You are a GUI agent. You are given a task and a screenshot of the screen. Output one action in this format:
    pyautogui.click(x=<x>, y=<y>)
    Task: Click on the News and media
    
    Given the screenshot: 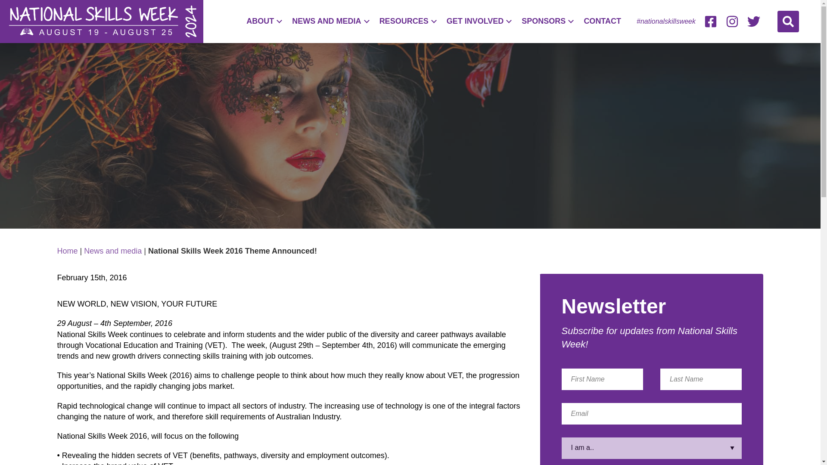 What is the action you would take?
    pyautogui.click(x=113, y=251)
    